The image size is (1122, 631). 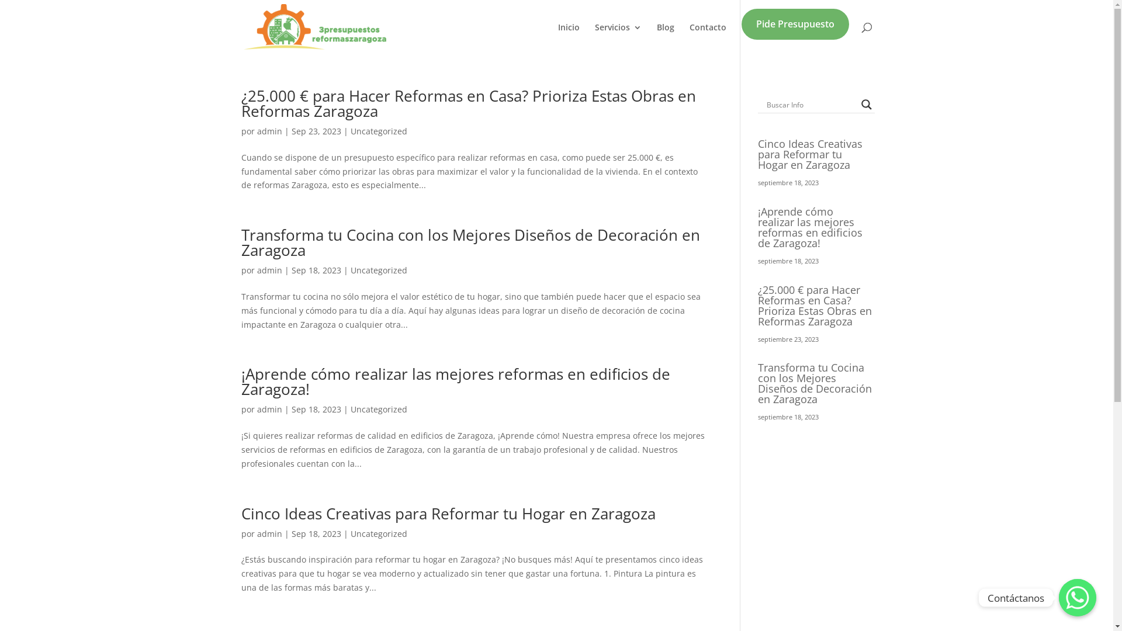 I want to click on Uncategorized, so click(x=379, y=131).